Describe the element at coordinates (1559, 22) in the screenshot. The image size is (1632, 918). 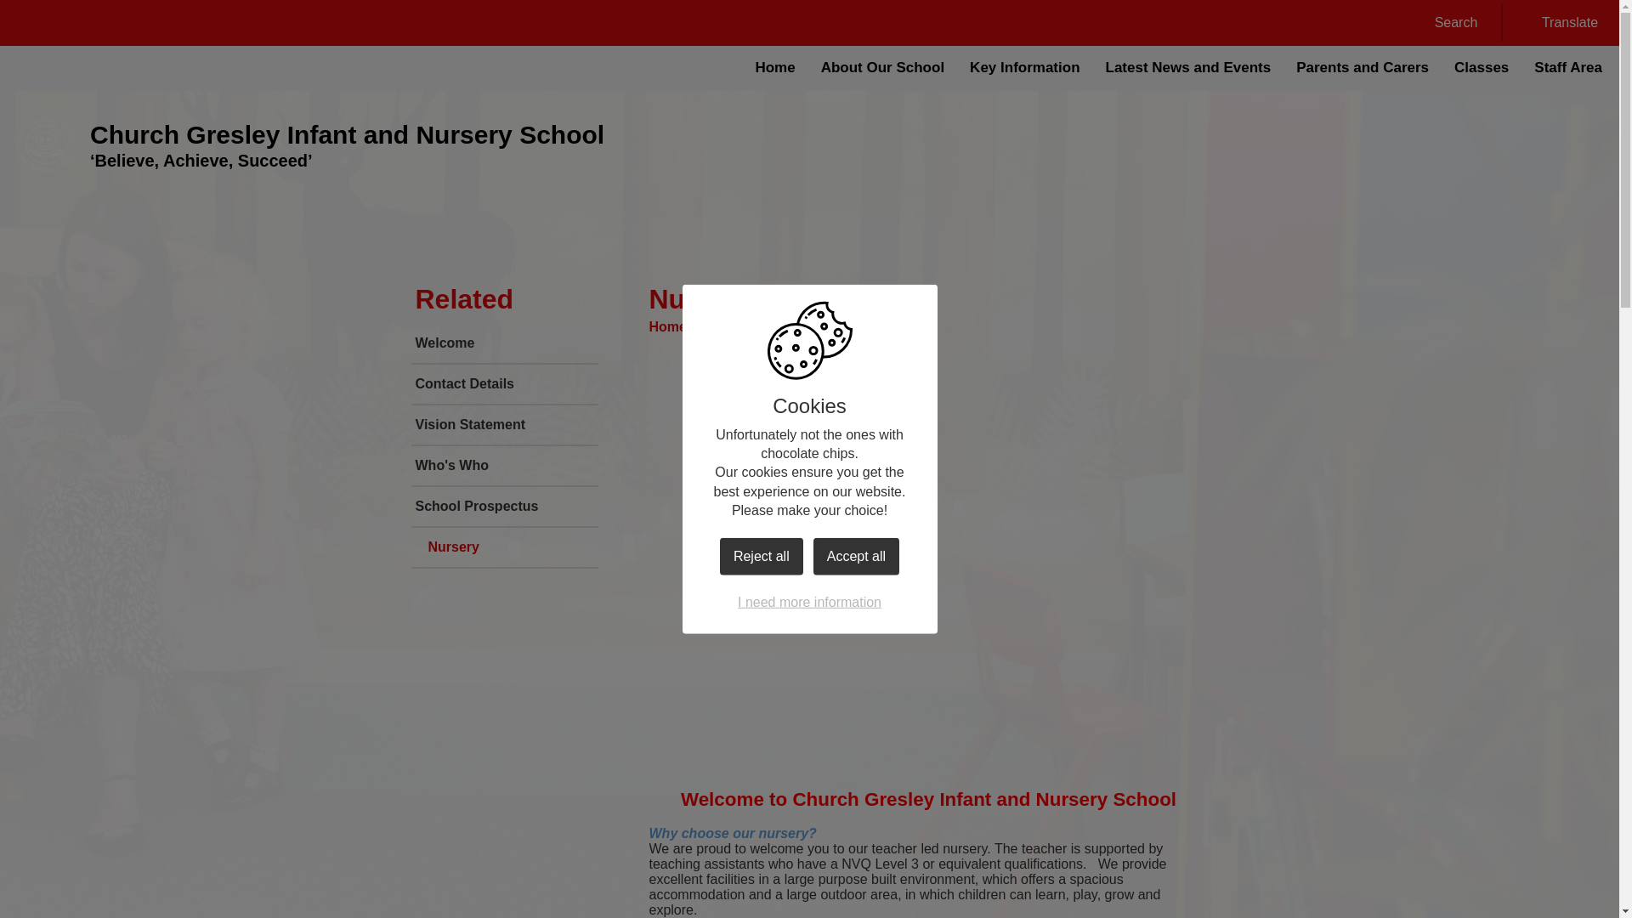
I see `Translate` at that location.